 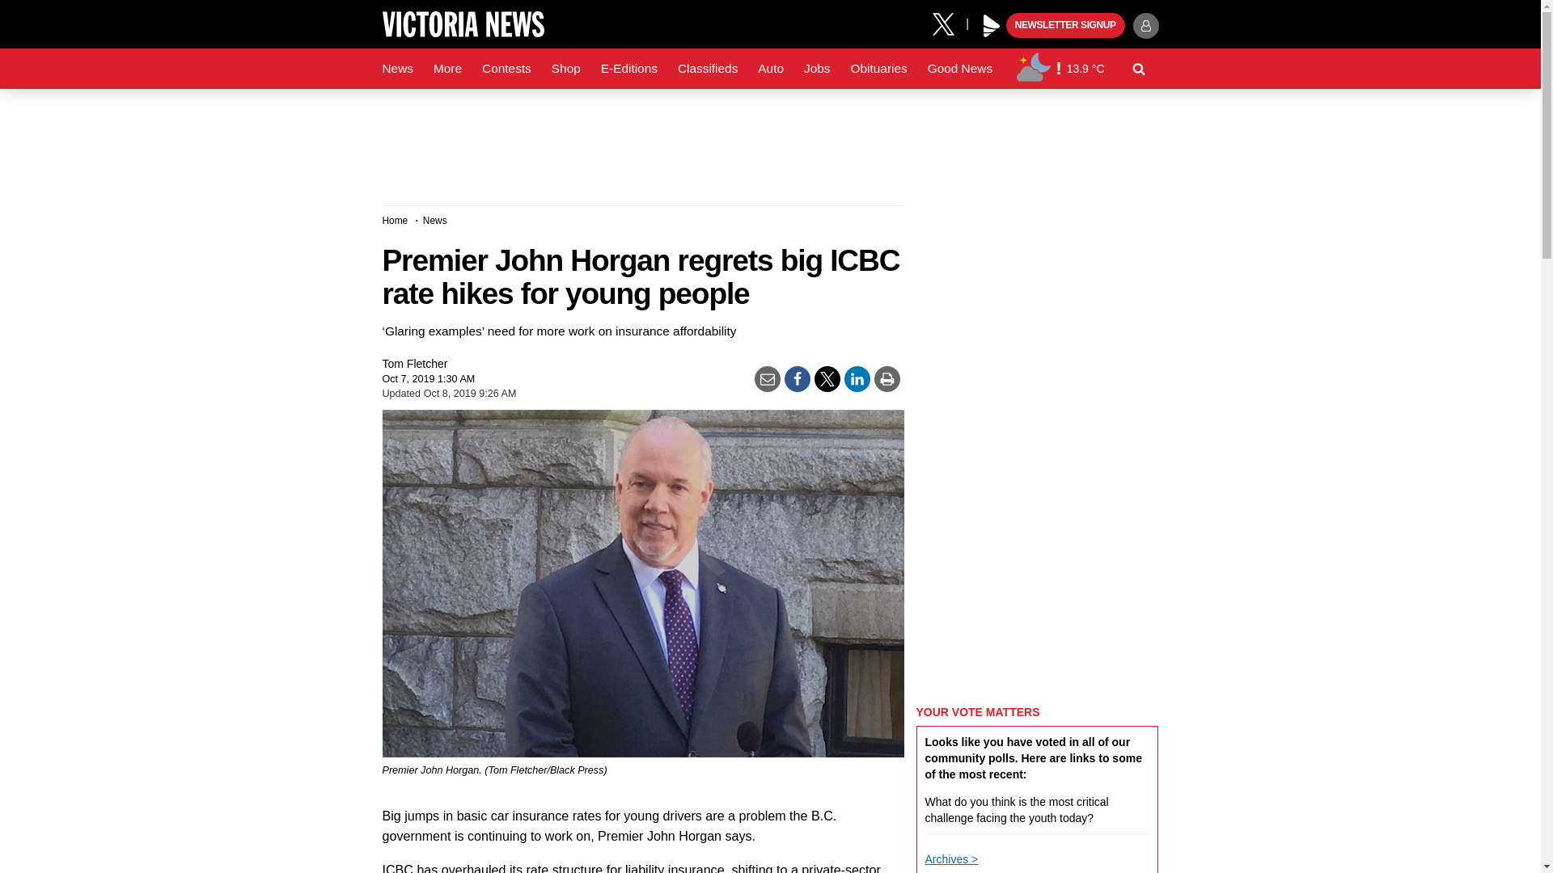 I want to click on X, so click(x=949, y=23).